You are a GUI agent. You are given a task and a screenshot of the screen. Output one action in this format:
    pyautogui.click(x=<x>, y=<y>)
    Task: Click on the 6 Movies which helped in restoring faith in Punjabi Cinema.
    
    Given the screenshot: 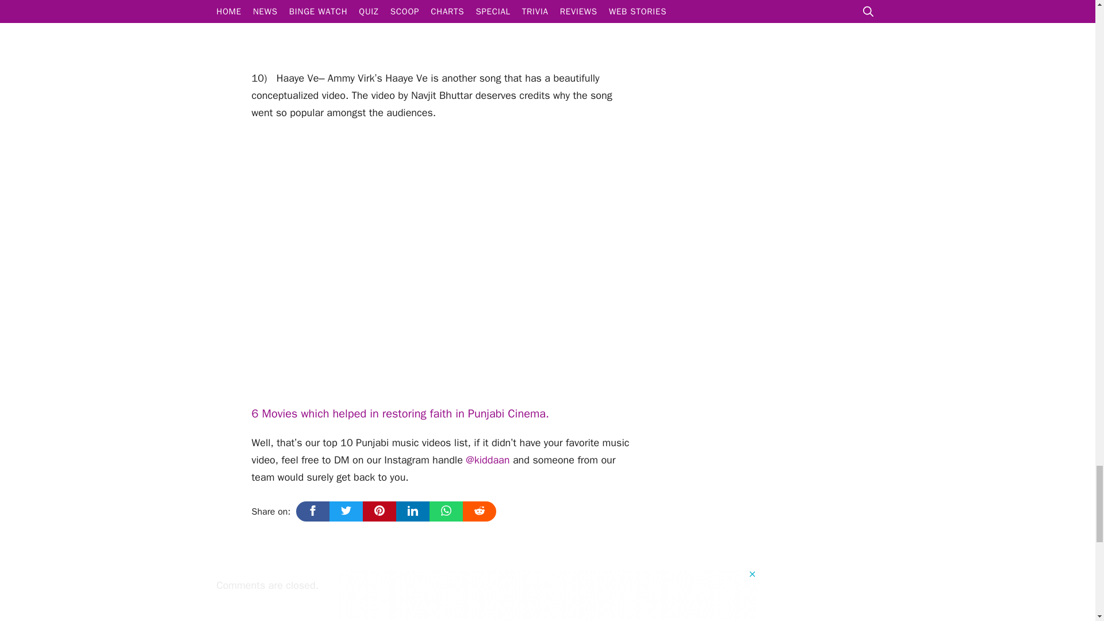 What is the action you would take?
    pyautogui.click(x=400, y=414)
    